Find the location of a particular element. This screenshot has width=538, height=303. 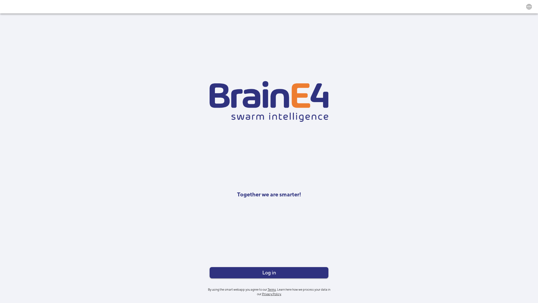

Log in is located at coordinates (269, 273).